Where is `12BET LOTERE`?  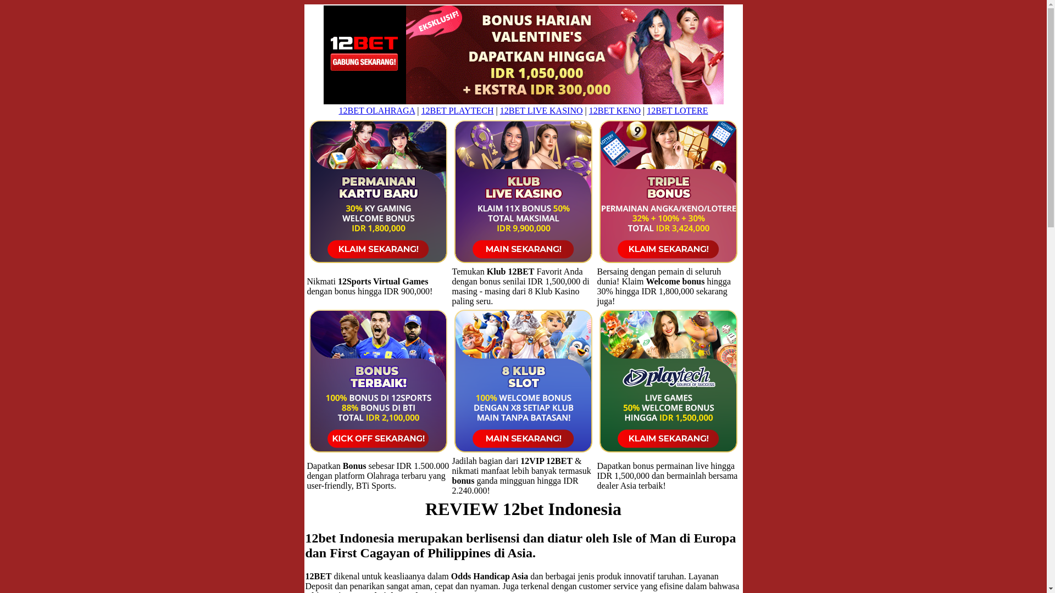 12BET LOTERE is located at coordinates (677, 111).